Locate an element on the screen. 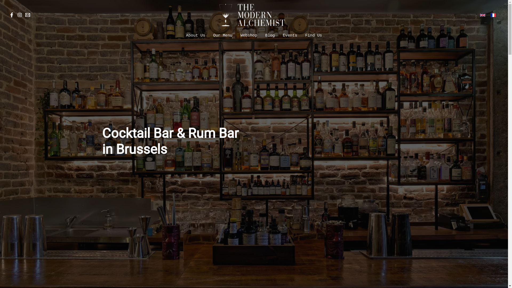 Image resolution: width=512 pixels, height=288 pixels. Webshop is located at coordinates (249, 36).